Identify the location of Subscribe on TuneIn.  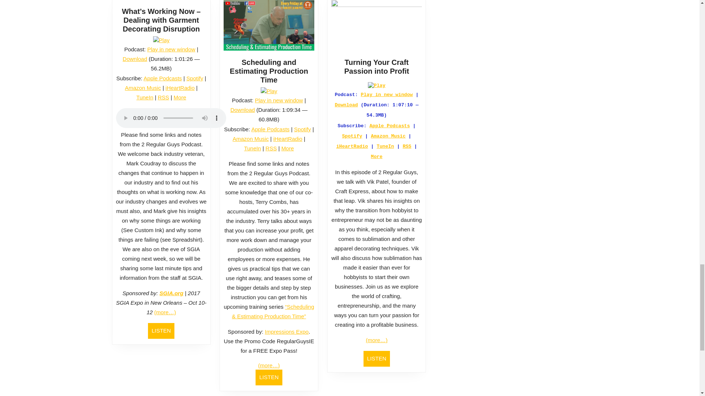
(144, 98).